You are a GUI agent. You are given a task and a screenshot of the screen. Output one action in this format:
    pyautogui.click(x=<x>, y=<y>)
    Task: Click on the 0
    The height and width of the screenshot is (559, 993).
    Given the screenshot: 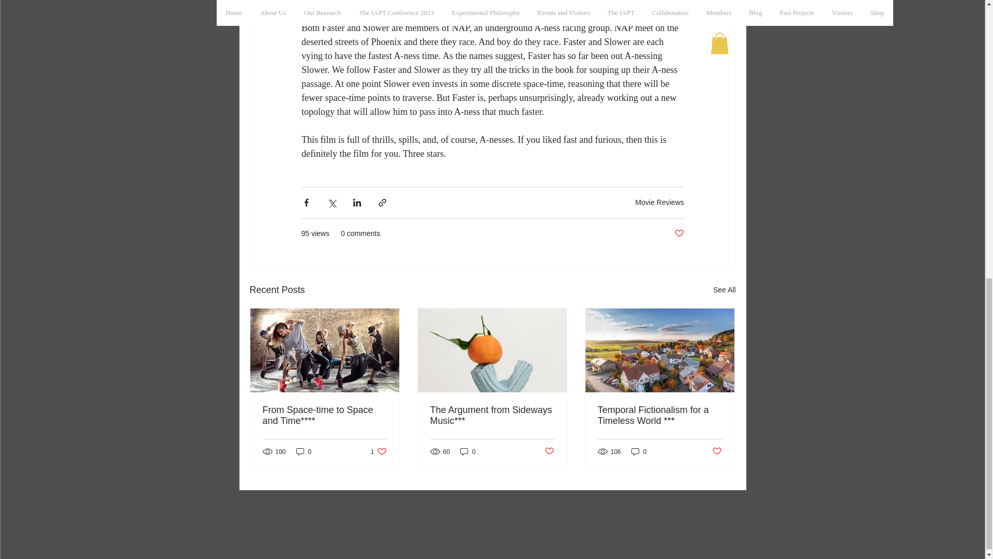 What is the action you would take?
    pyautogui.click(x=468, y=451)
    